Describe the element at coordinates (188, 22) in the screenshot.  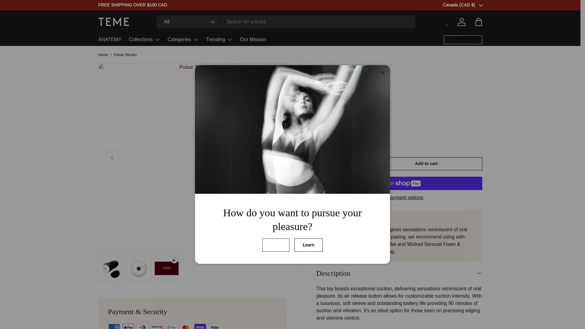
I see `All` at that location.